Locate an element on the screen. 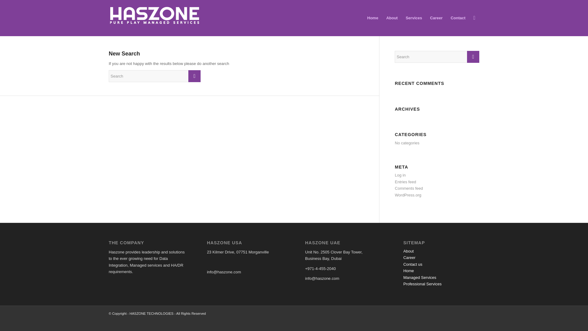 This screenshot has width=588, height=331. Professional Services is located at coordinates (422, 284).